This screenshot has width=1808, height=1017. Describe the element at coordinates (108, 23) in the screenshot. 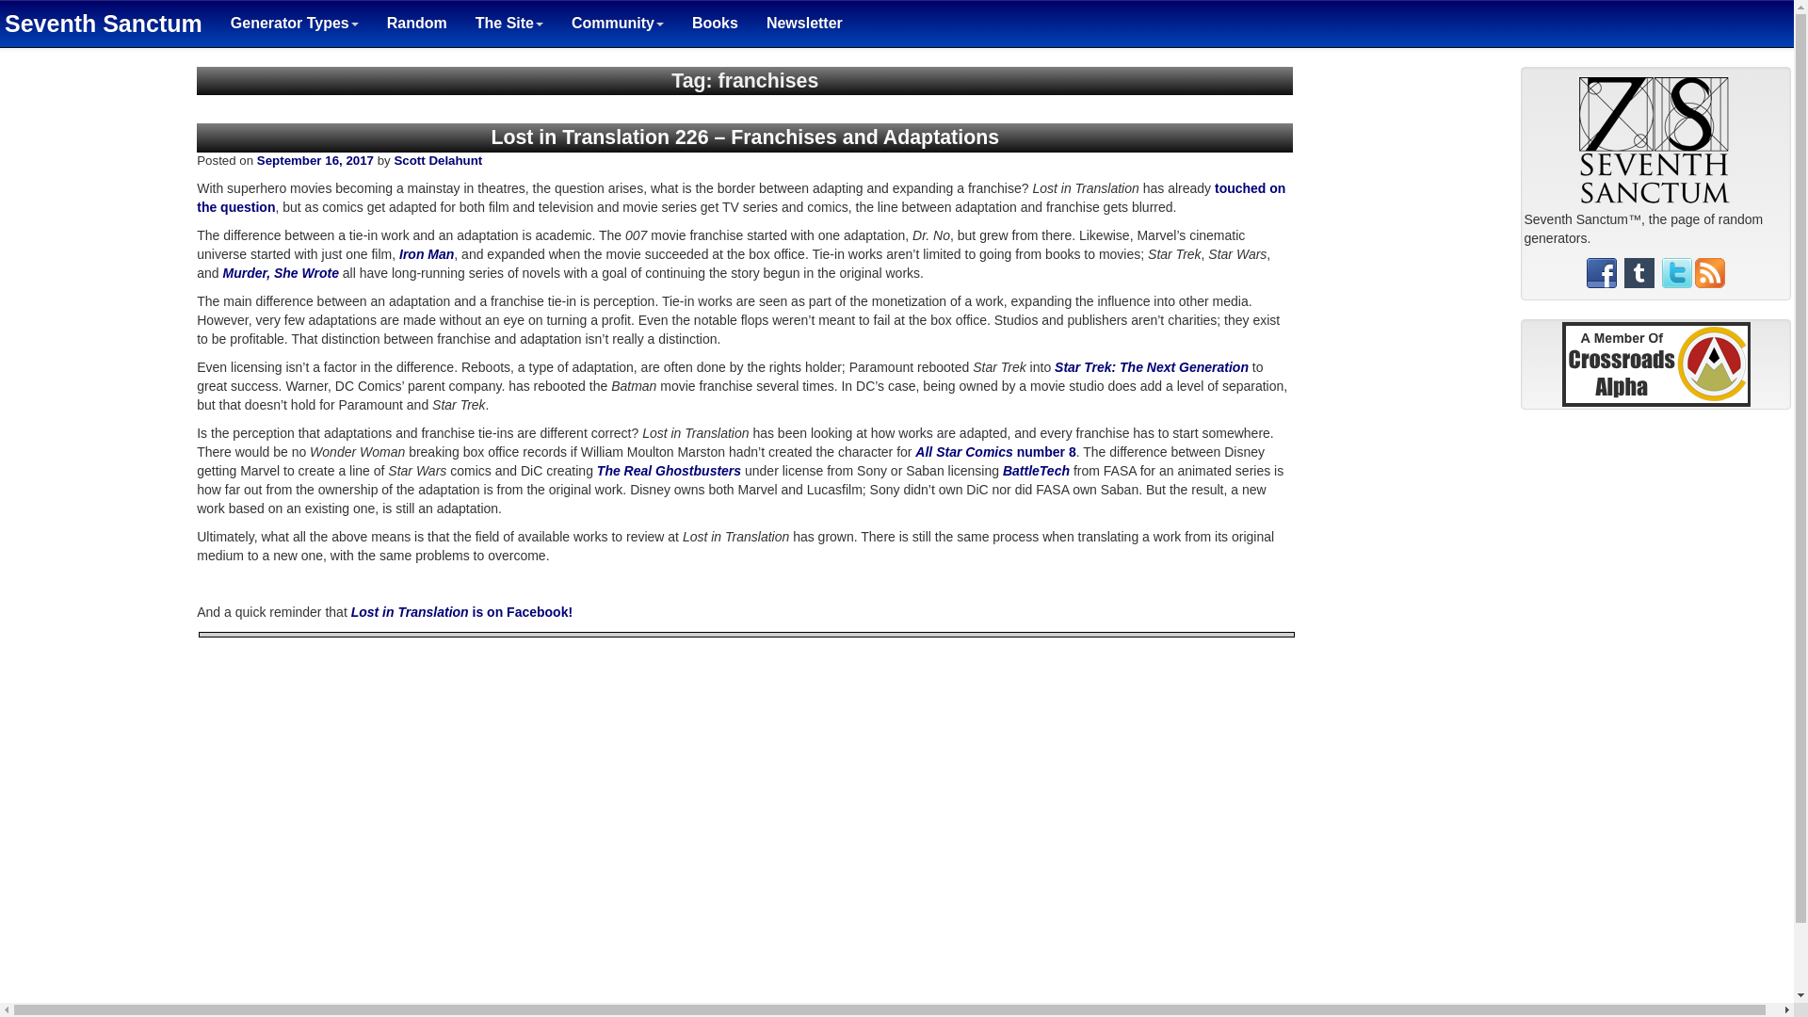

I see `Seventh Sanctum` at that location.